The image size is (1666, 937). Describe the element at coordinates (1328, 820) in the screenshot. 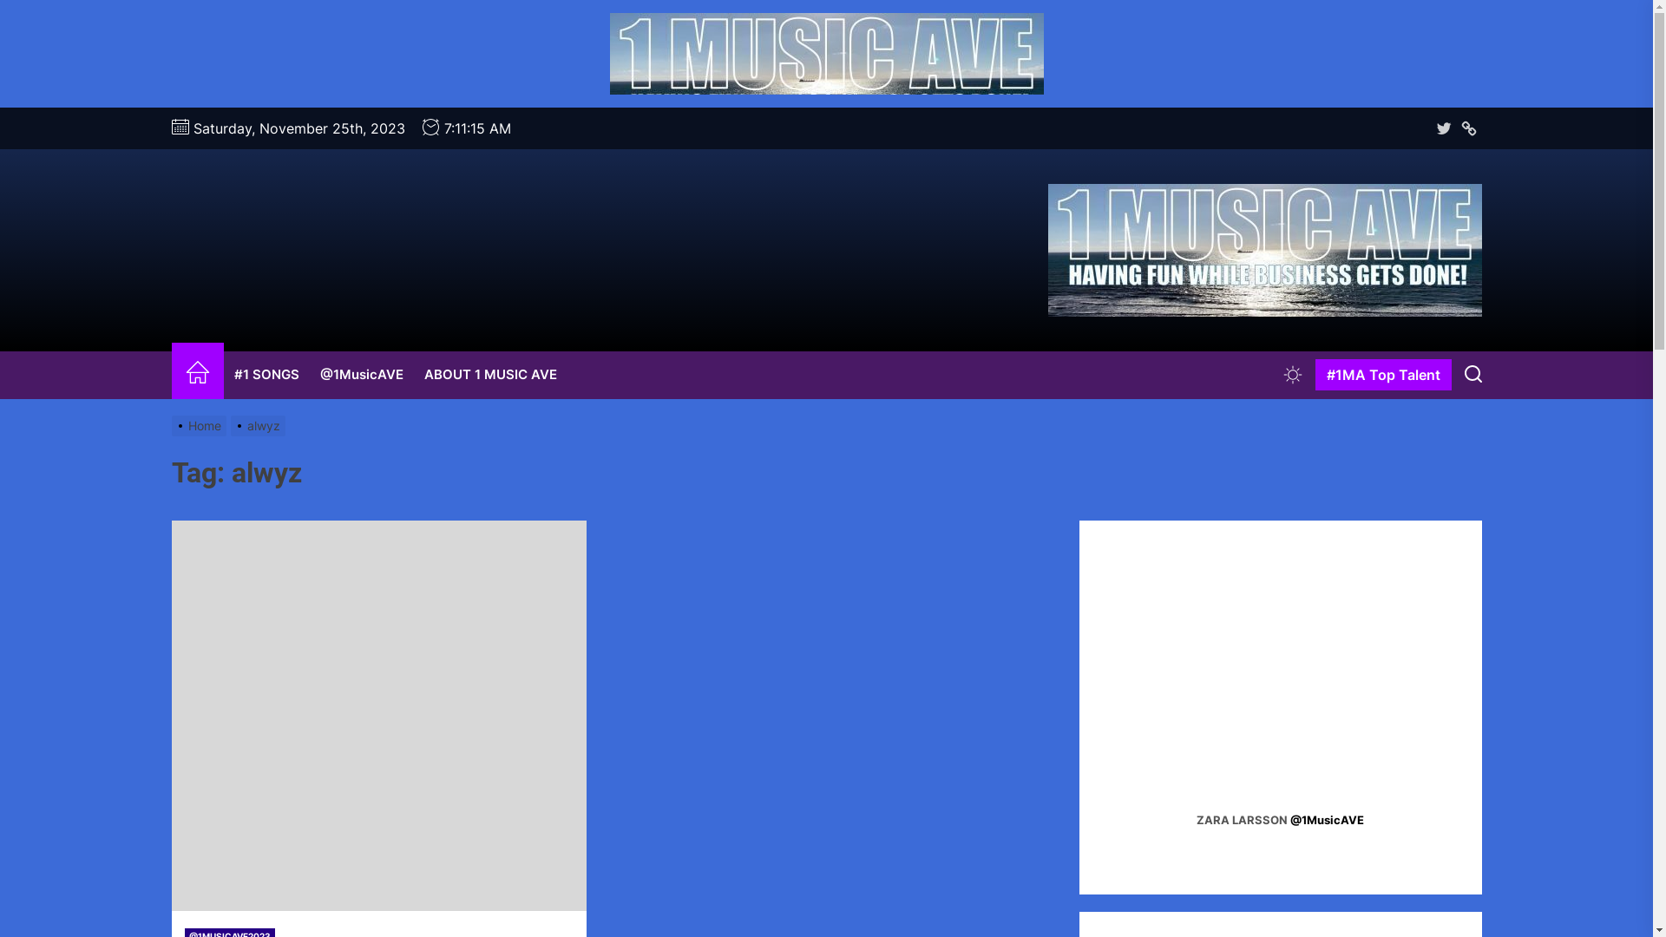

I see `@1MusicAVE` at that location.